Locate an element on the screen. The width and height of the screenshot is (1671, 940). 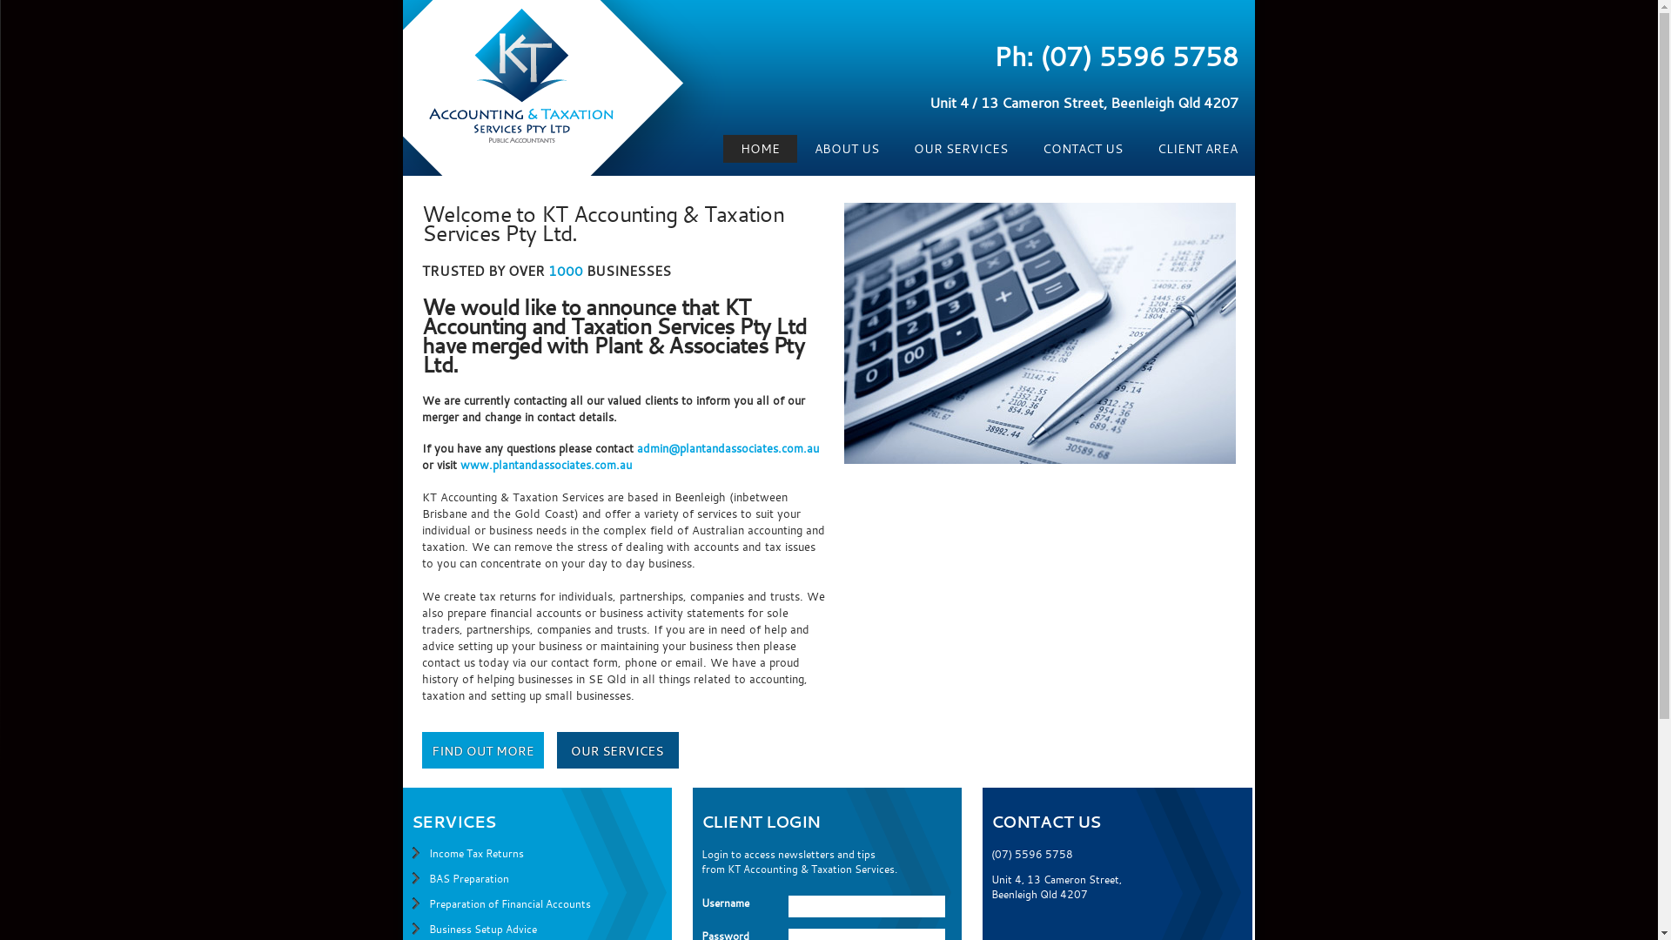
HOME is located at coordinates (761, 148).